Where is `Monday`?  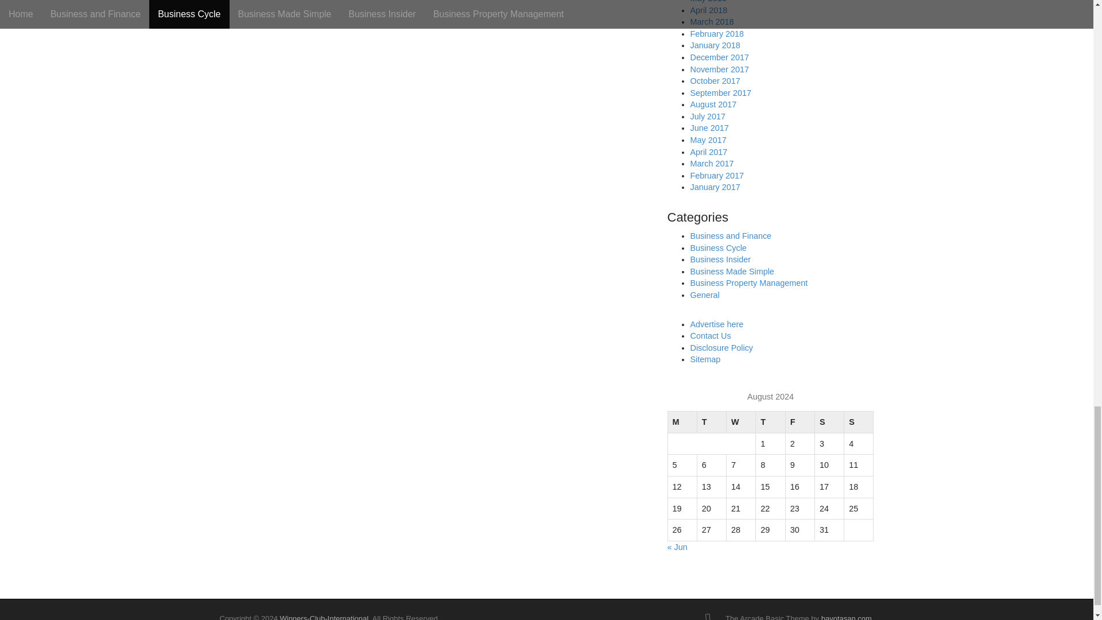
Monday is located at coordinates (682, 423).